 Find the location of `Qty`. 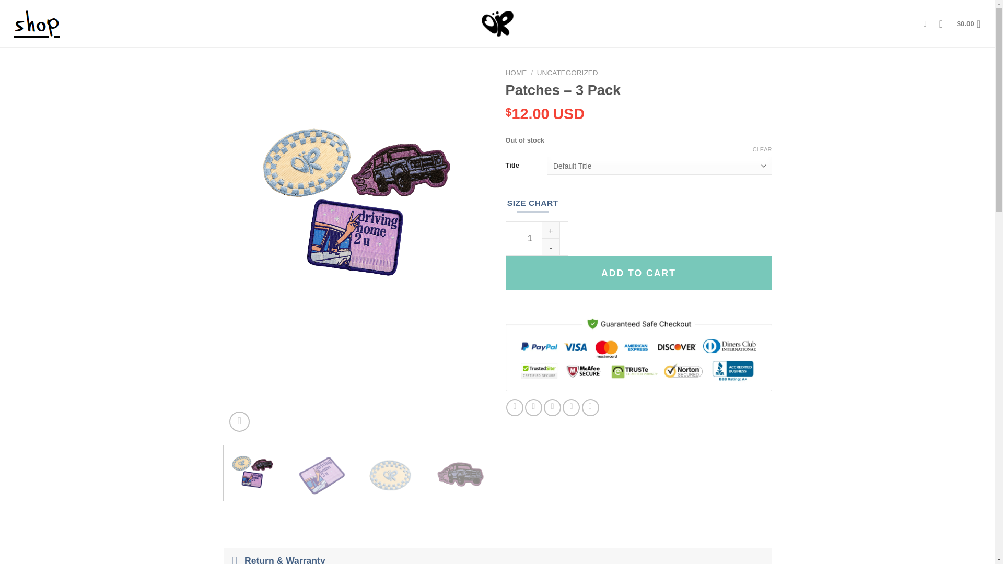

Qty is located at coordinates (537, 239).